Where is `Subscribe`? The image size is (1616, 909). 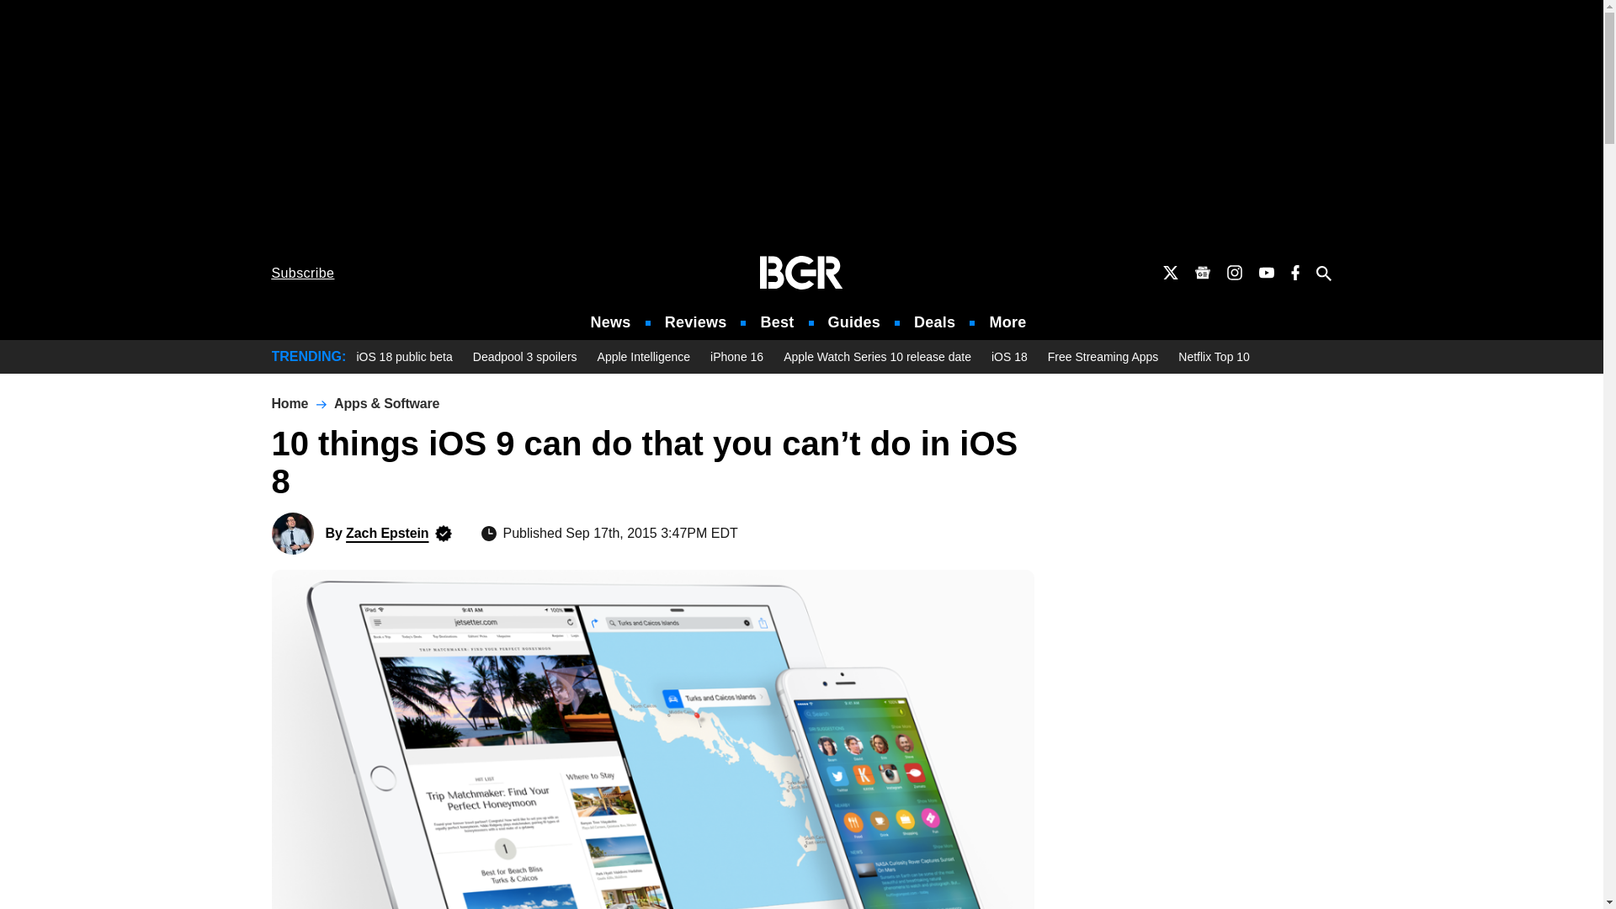
Subscribe is located at coordinates (303, 273).